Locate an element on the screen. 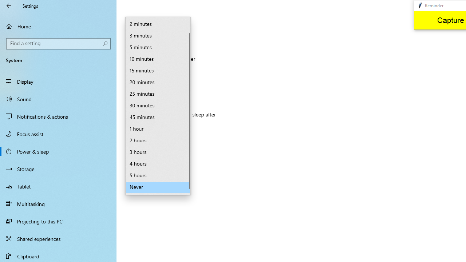  2 minutes is located at coordinates (158, 24).